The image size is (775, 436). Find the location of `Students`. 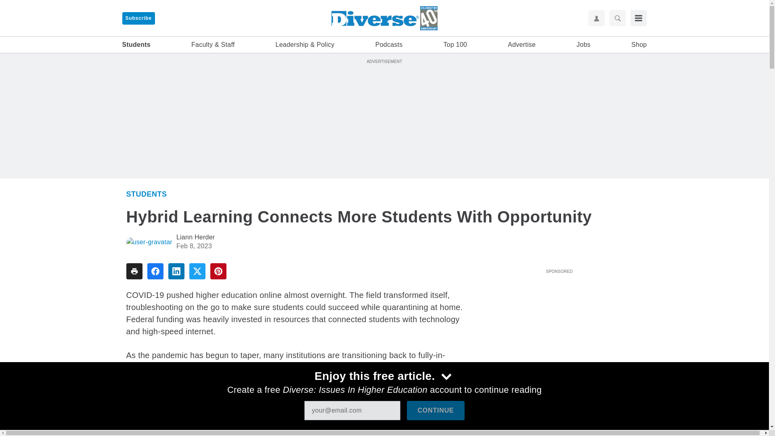

Students is located at coordinates (136, 45).